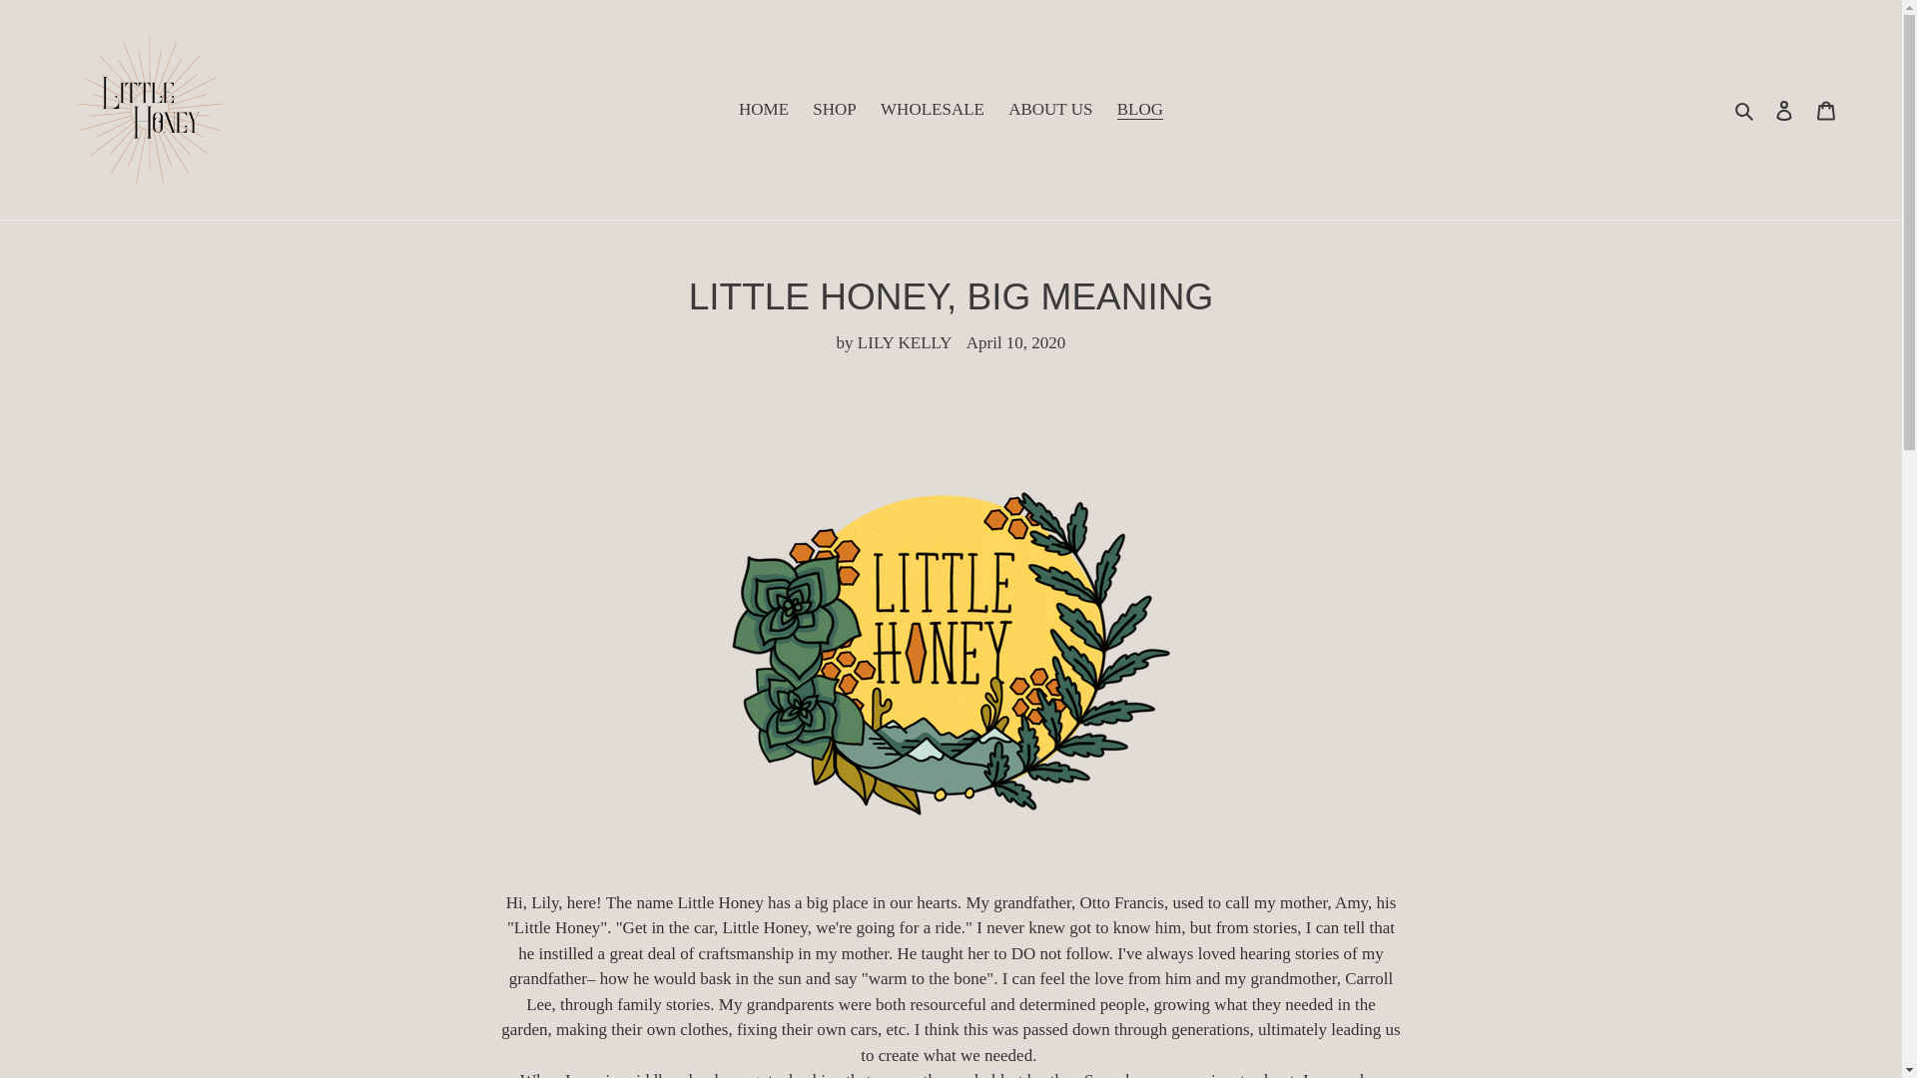 Image resolution: width=1917 pixels, height=1078 pixels. Describe the element at coordinates (933, 110) in the screenshot. I see `WHOLESALE` at that location.